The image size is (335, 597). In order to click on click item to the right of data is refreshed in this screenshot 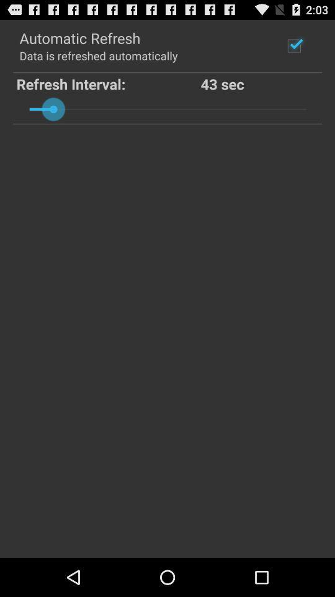, I will do `click(294, 45)`.